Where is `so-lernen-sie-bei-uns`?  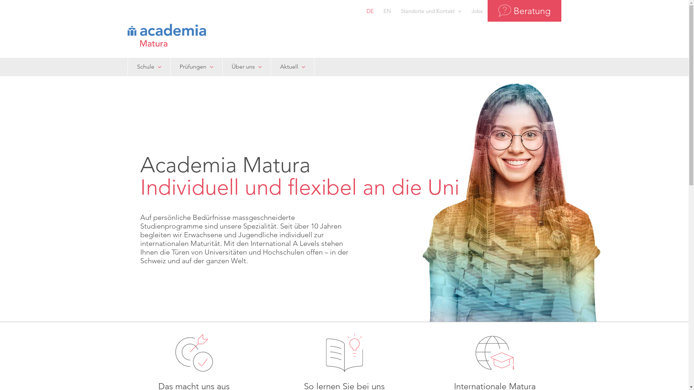 so-lernen-sie-bei-uns is located at coordinates (344, 353).